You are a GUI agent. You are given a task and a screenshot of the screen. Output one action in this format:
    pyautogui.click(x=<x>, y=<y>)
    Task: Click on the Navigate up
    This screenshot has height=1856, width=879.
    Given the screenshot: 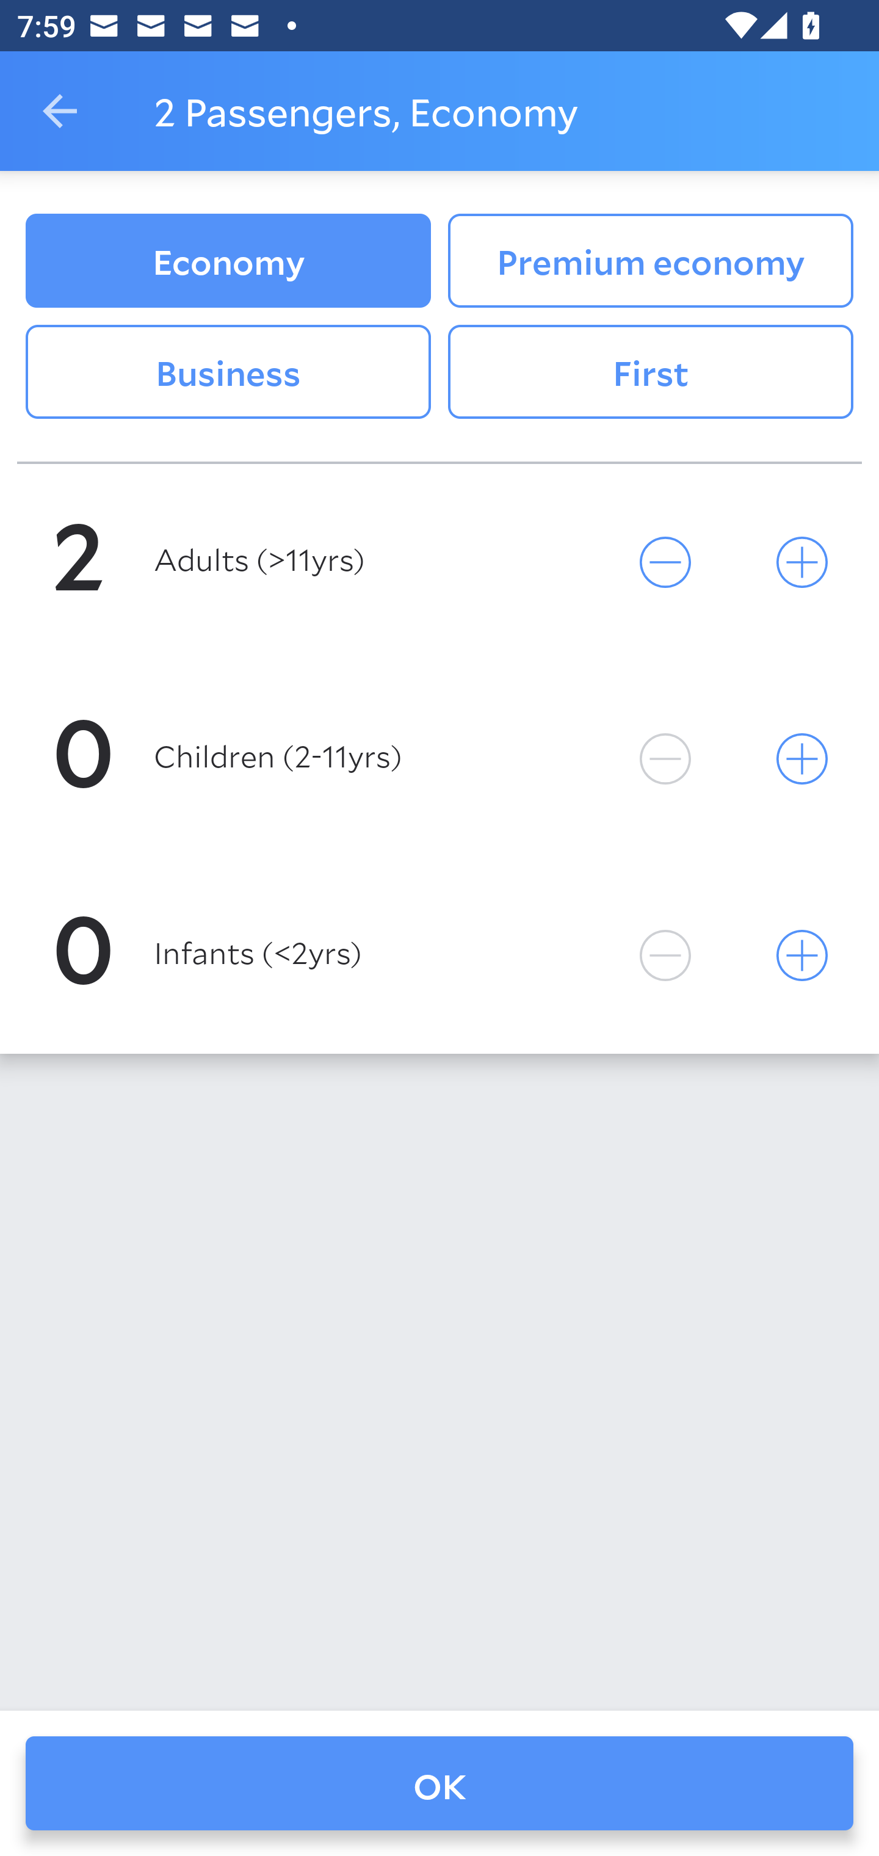 What is the action you would take?
    pyautogui.click(x=60, y=111)
    